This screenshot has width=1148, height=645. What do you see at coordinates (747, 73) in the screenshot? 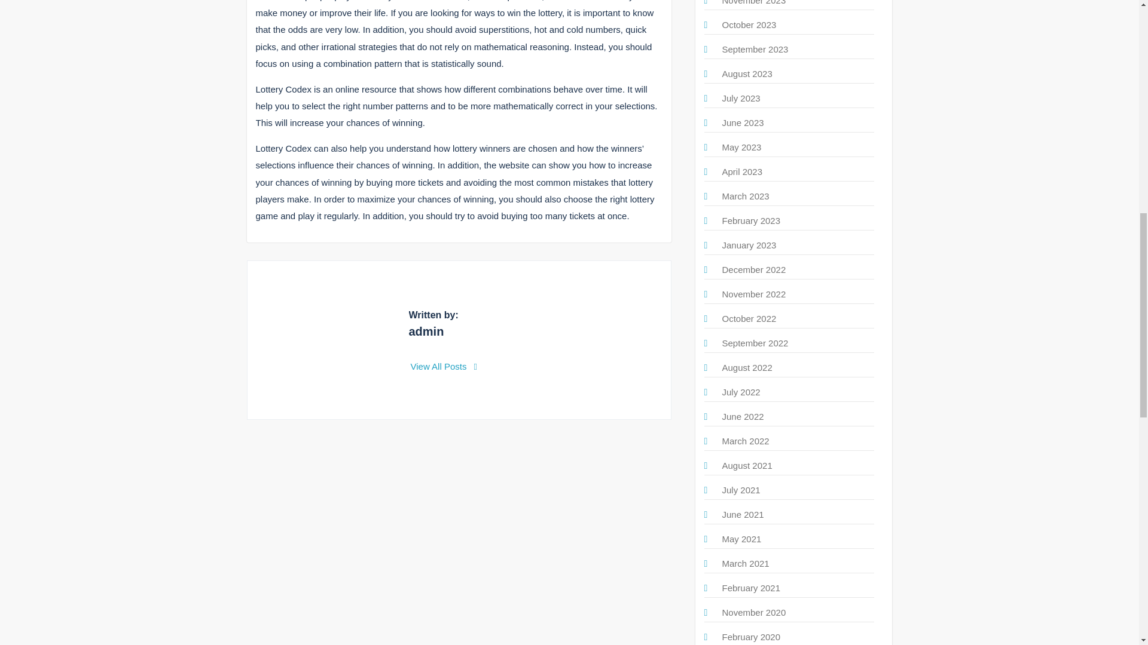
I see `August 2023` at bounding box center [747, 73].